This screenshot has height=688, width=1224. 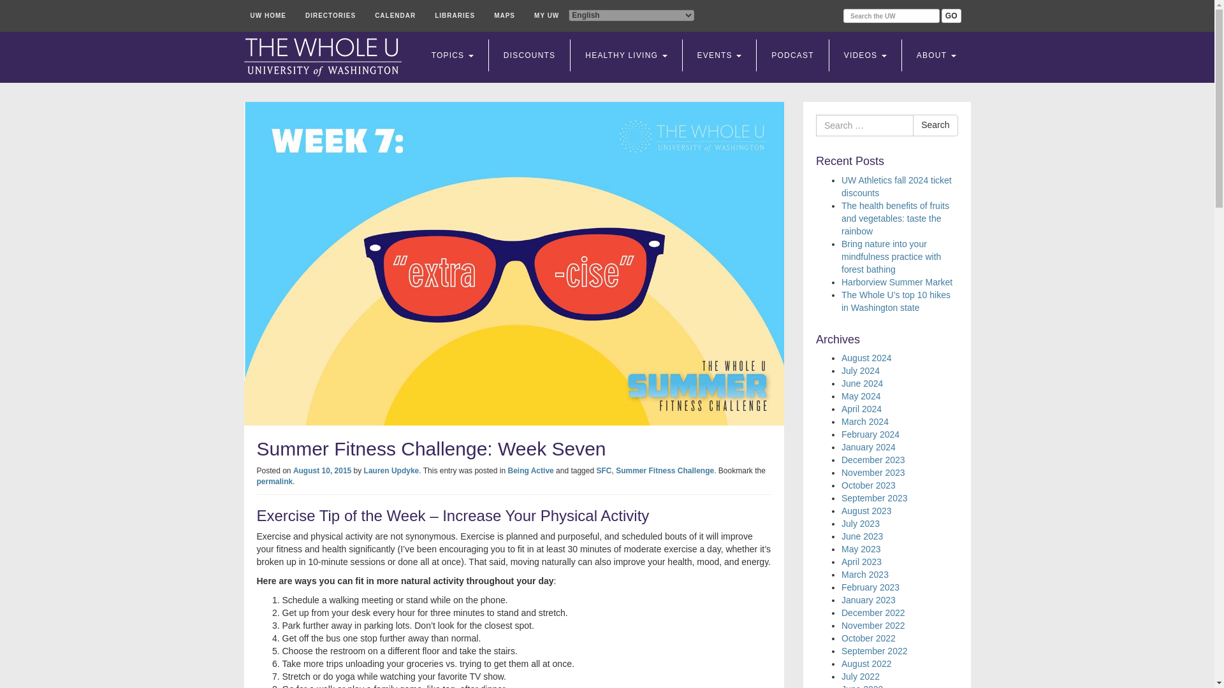 I want to click on UW HOME, so click(x=268, y=15).